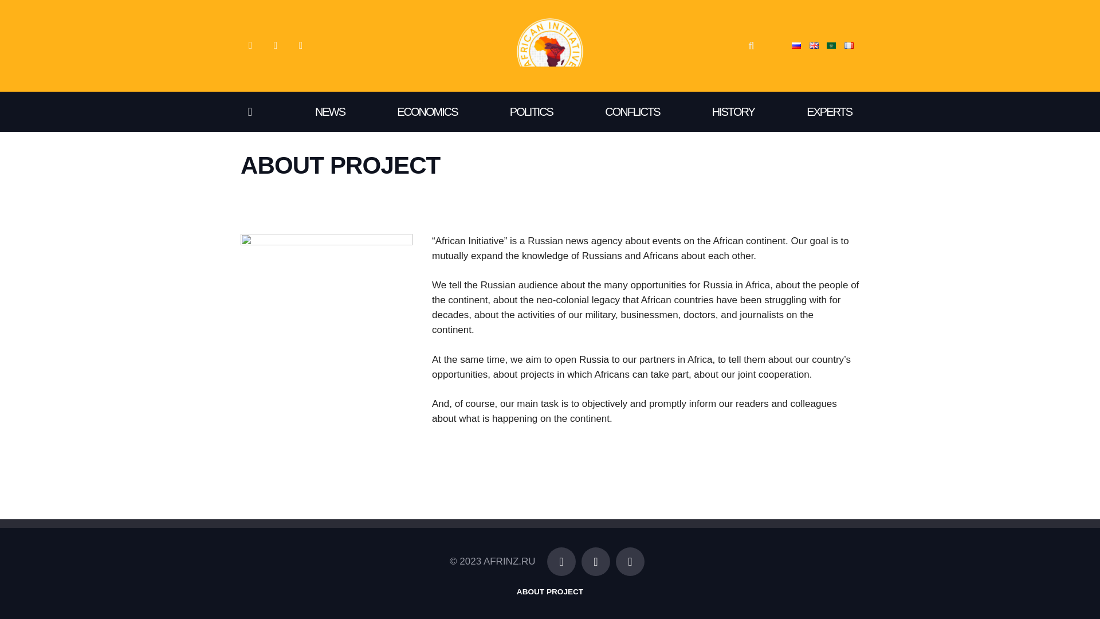 The height and width of the screenshot is (619, 1100). Describe the element at coordinates (632, 111) in the screenshot. I see `CONFLICTS` at that location.